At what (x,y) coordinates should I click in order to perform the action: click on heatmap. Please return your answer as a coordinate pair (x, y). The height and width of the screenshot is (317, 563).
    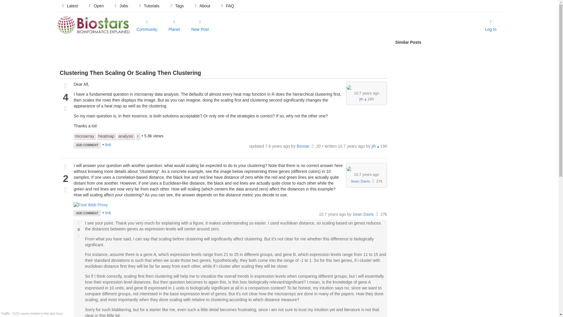
    Looking at the image, I should click on (106, 136).